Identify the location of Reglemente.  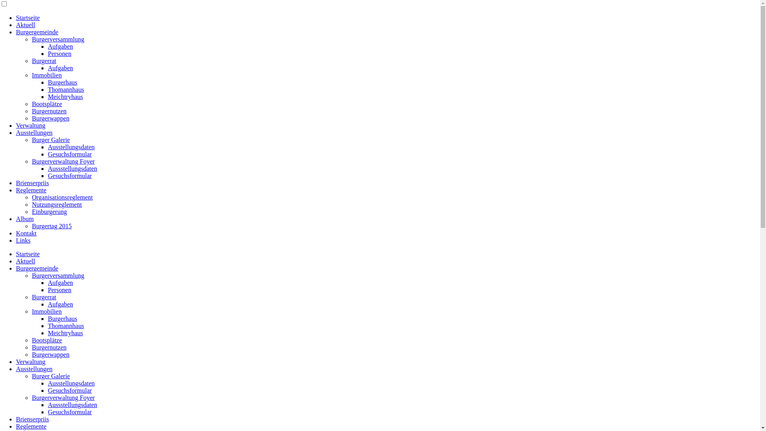
(31, 190).